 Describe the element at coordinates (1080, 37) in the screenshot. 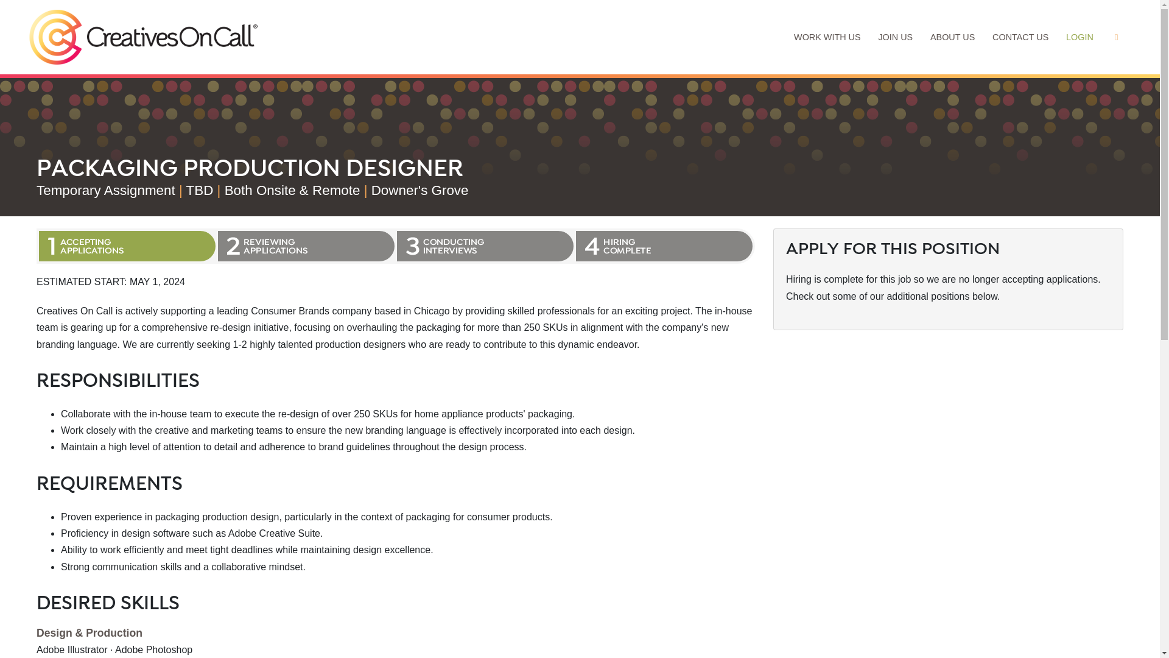

I see `LOGIN` at that location.